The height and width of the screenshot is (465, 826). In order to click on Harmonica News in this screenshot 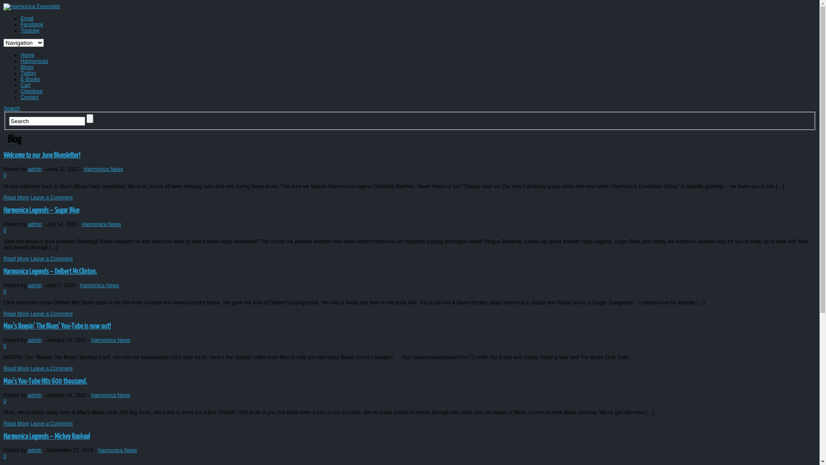, I will do `click(110, 395)`.